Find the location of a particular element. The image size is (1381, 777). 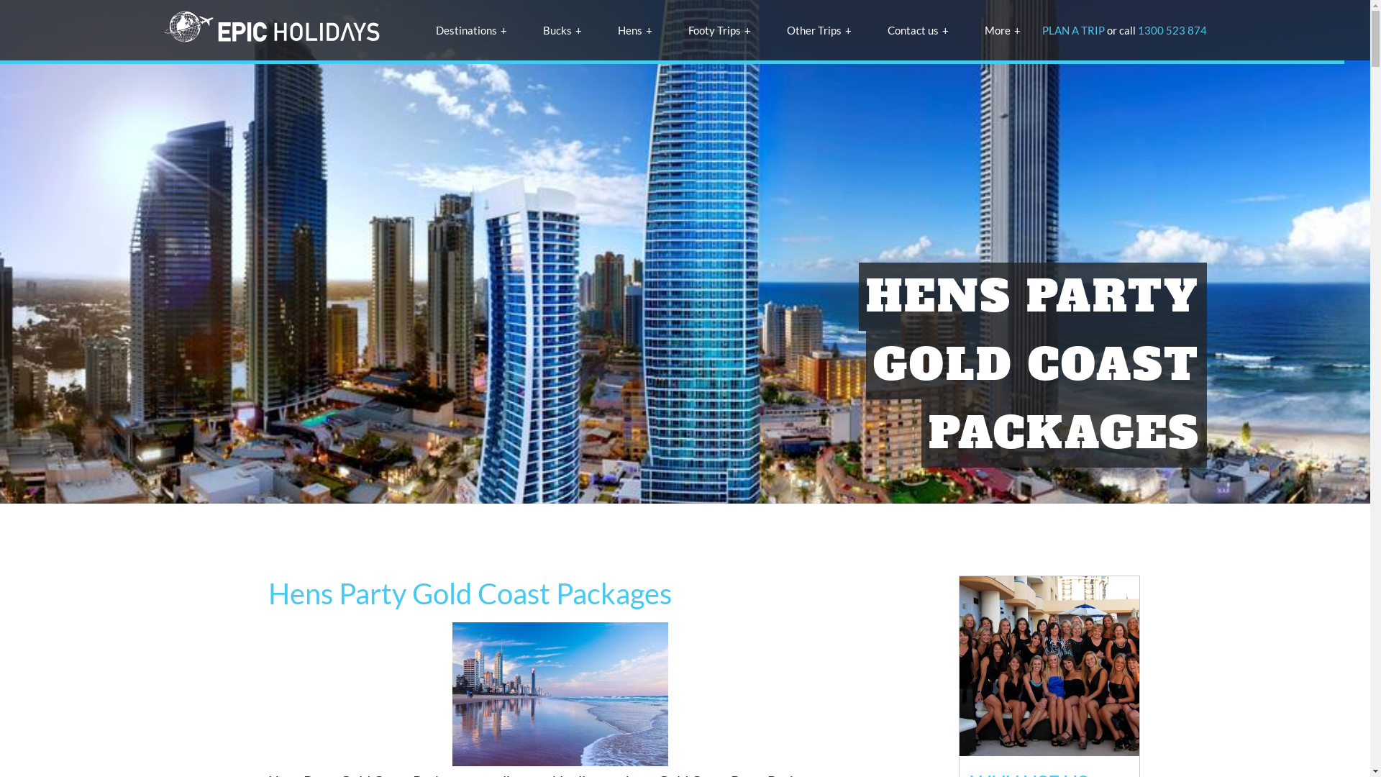

Contact us is located at coordinates (918, 30).